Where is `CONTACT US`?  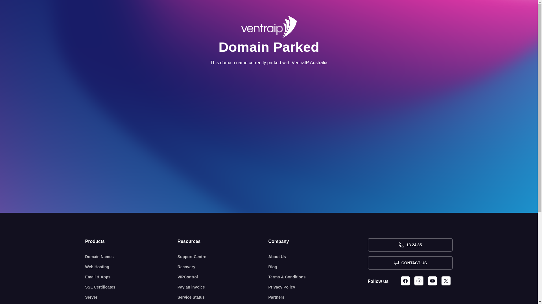 CONTACT US is located at coordinates (410, 263).